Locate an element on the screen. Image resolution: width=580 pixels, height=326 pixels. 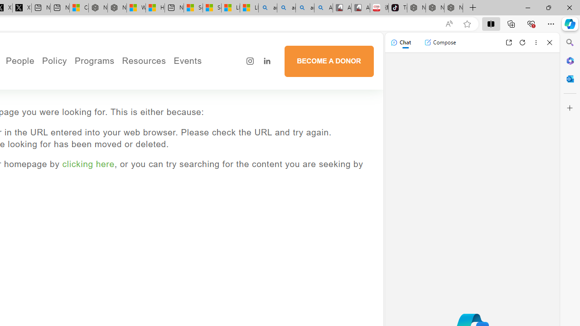
Nordace Siena Pro 15 Backpack is located at coordinates (435, 8).